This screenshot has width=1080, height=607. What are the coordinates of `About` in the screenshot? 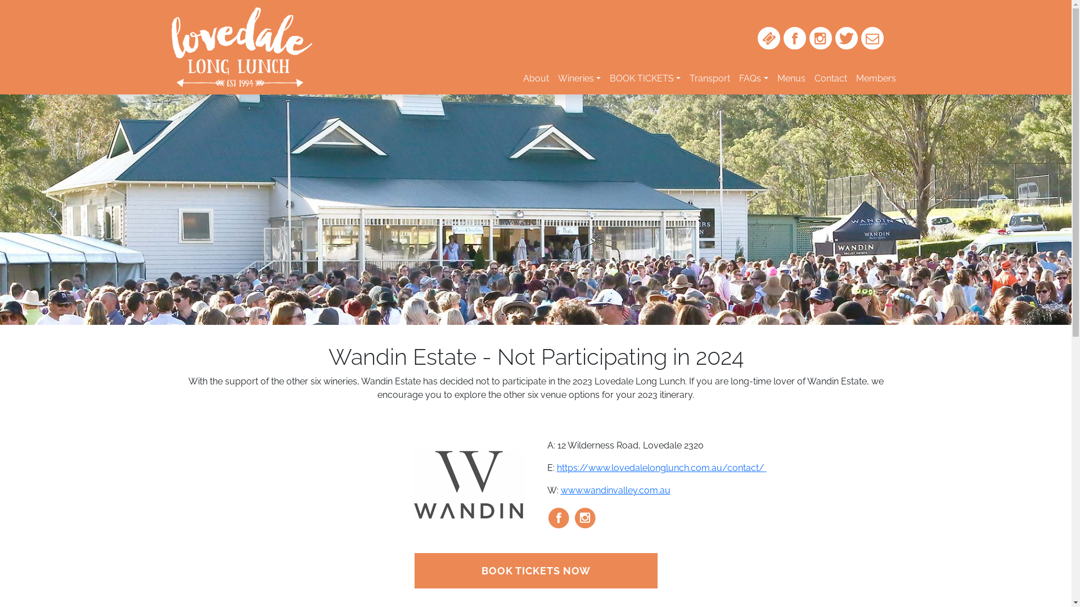 It's located at (535, 79).